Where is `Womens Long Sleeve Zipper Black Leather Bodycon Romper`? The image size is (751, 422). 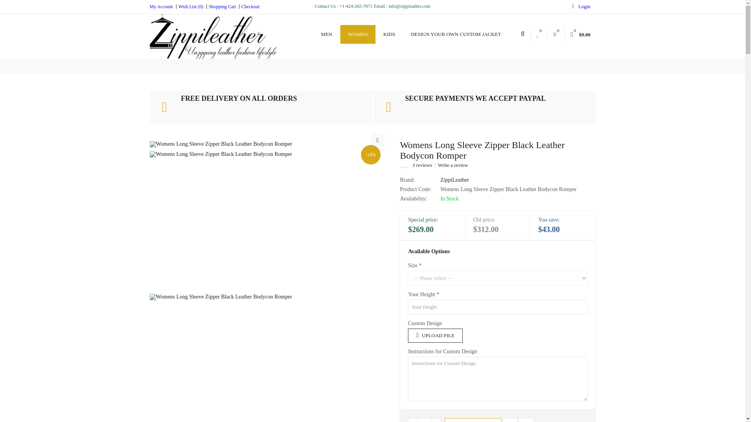
Womens Long Sleeve Zipper Black Leather Bodycon Romper is located at coordinates (221, 358).